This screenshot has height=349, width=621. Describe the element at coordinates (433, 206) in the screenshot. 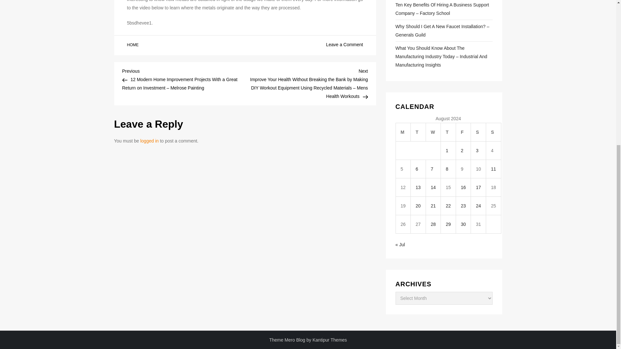

I see `21` at that location.